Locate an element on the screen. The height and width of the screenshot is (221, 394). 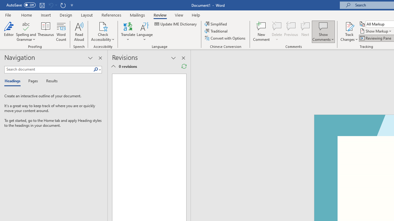
Refresh Reviewing Pane is located at coordinates (184, 66).